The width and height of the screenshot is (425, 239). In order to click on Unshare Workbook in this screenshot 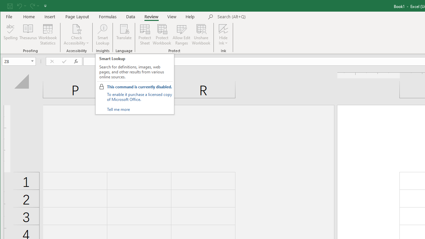, I will do `click(201, 35)`.